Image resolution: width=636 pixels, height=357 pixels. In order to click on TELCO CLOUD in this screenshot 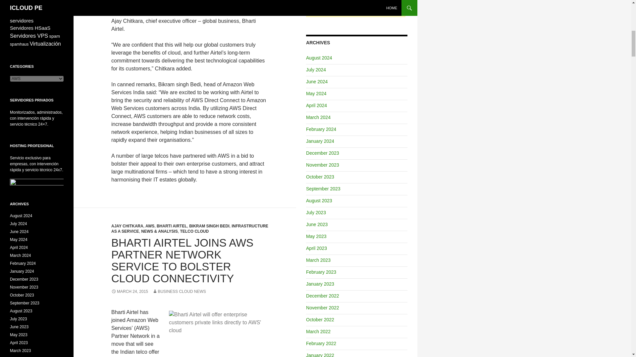, I will do `click(194, 231)`.